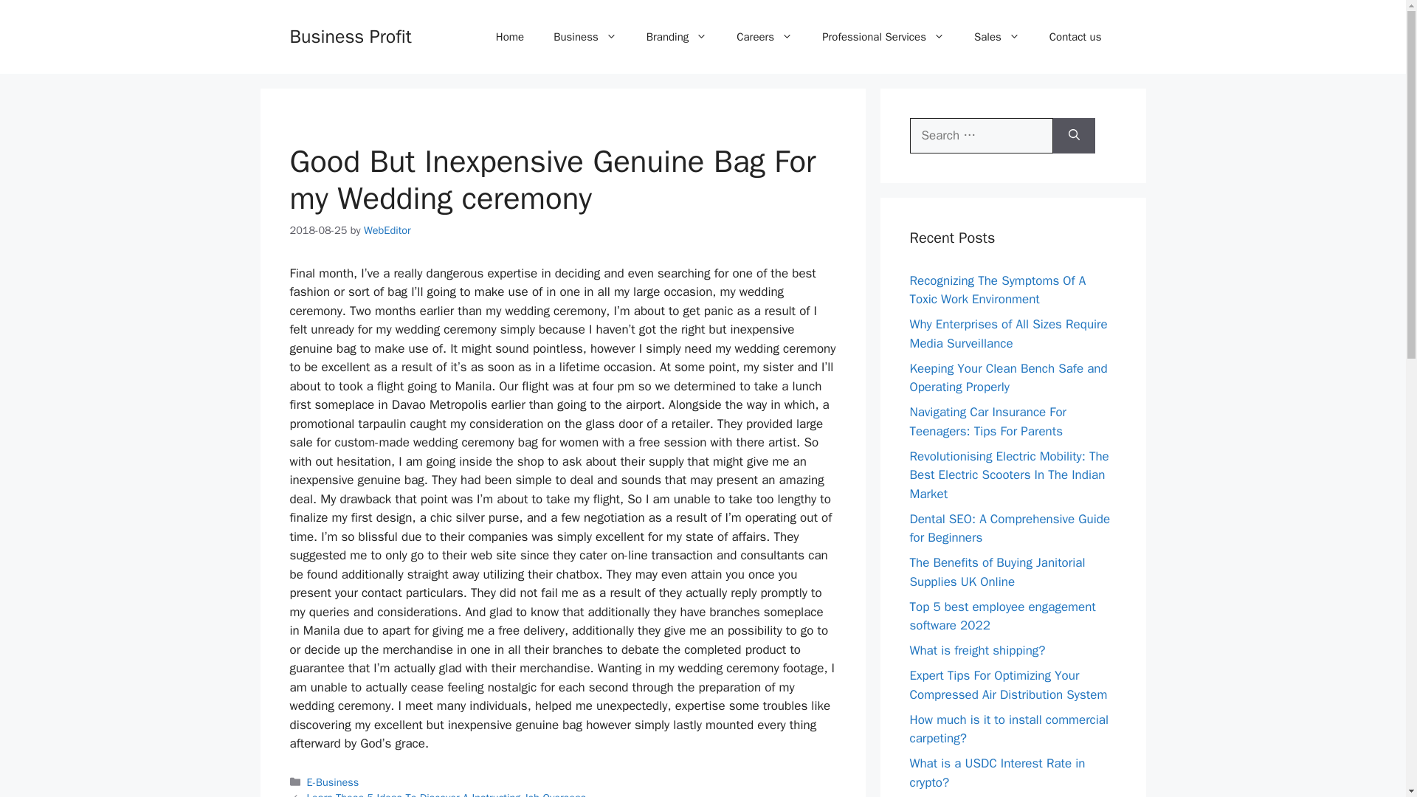  What do you see at coordinates (350, 35) in the screenshot?
I see `Business Profit` at bounding box center [350, 35].